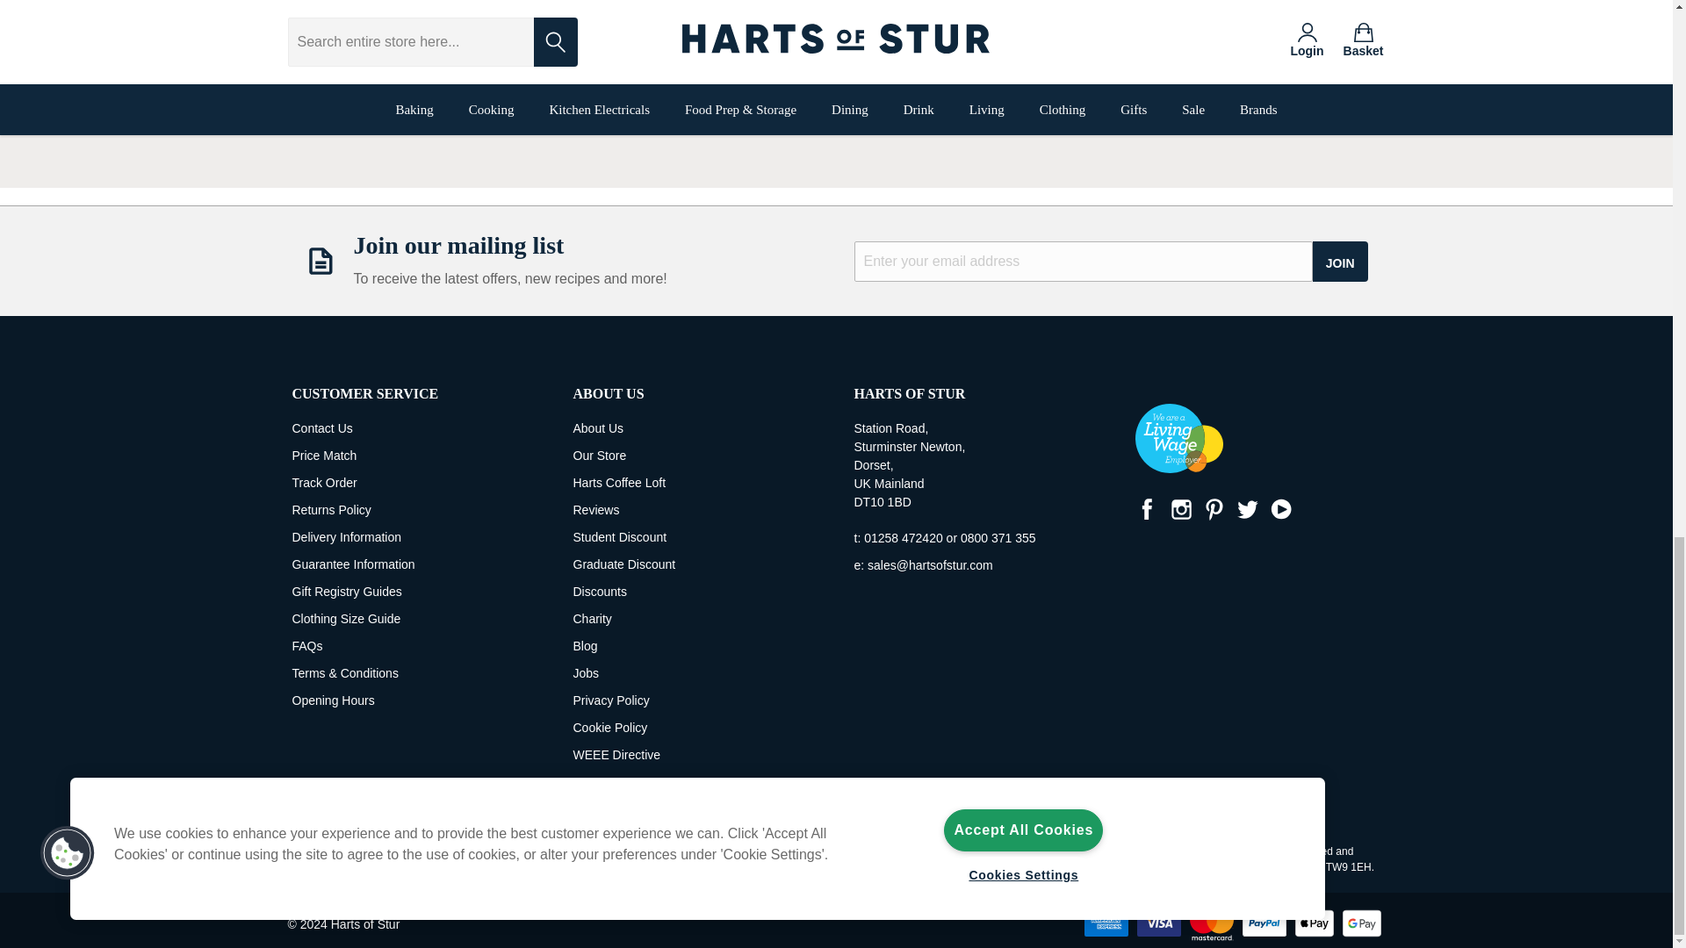  I want to click on Pinterest, so click(1213, 509).